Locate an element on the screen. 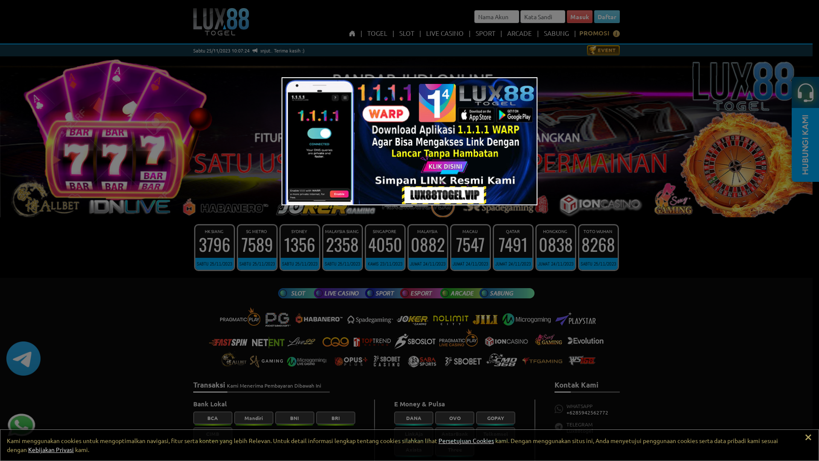 This screenshot has height=461, width=819. LIVE CASINO is located at coordinates (444, 33).